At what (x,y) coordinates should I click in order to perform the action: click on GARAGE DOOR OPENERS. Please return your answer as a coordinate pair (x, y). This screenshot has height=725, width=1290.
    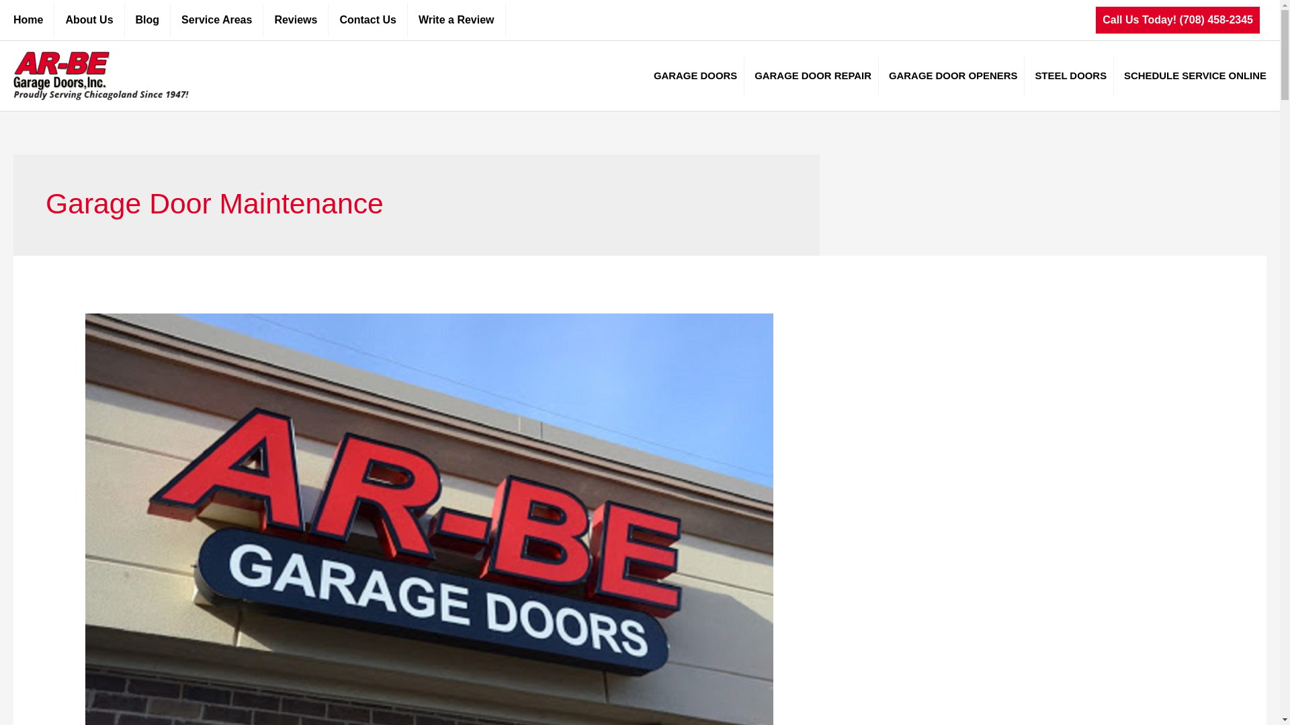
    Looking at the image, I should click on (951, 75).